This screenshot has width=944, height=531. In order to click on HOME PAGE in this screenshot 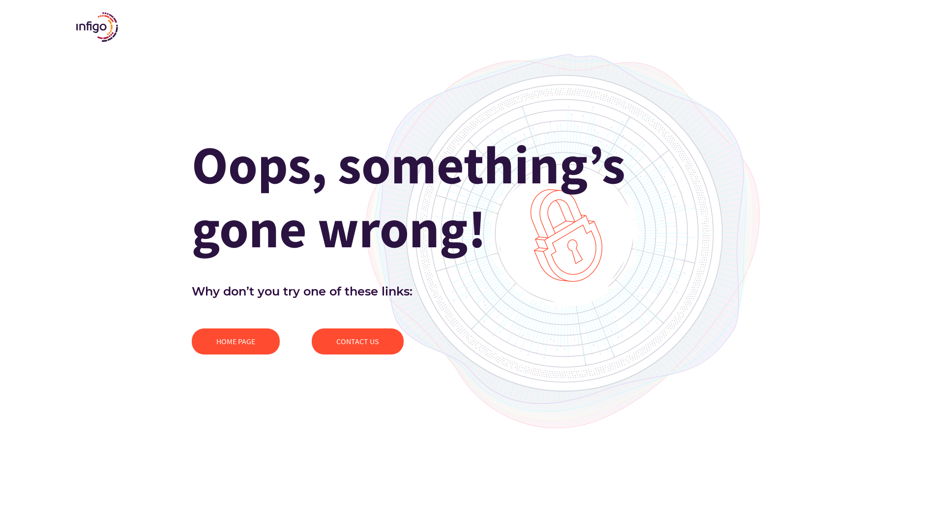, I will do `click(236, 341)`.